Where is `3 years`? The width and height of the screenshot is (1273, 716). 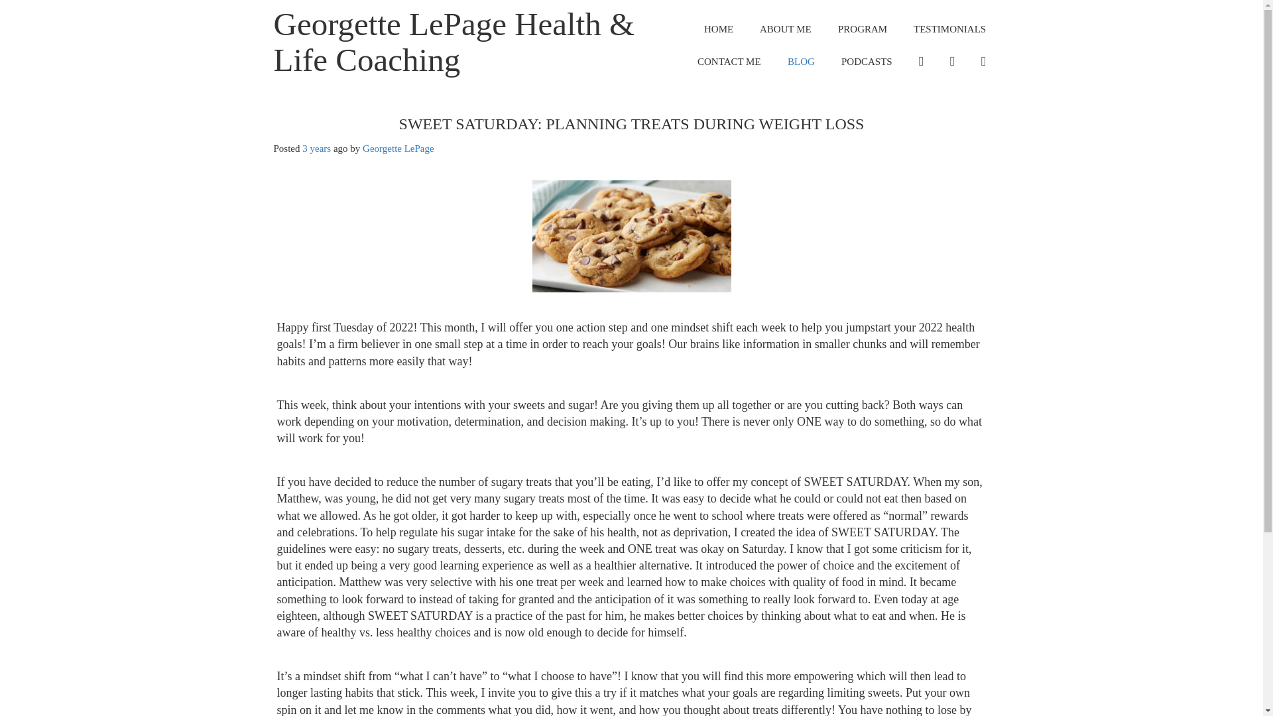 3 years is located at coordinates (317, 149).